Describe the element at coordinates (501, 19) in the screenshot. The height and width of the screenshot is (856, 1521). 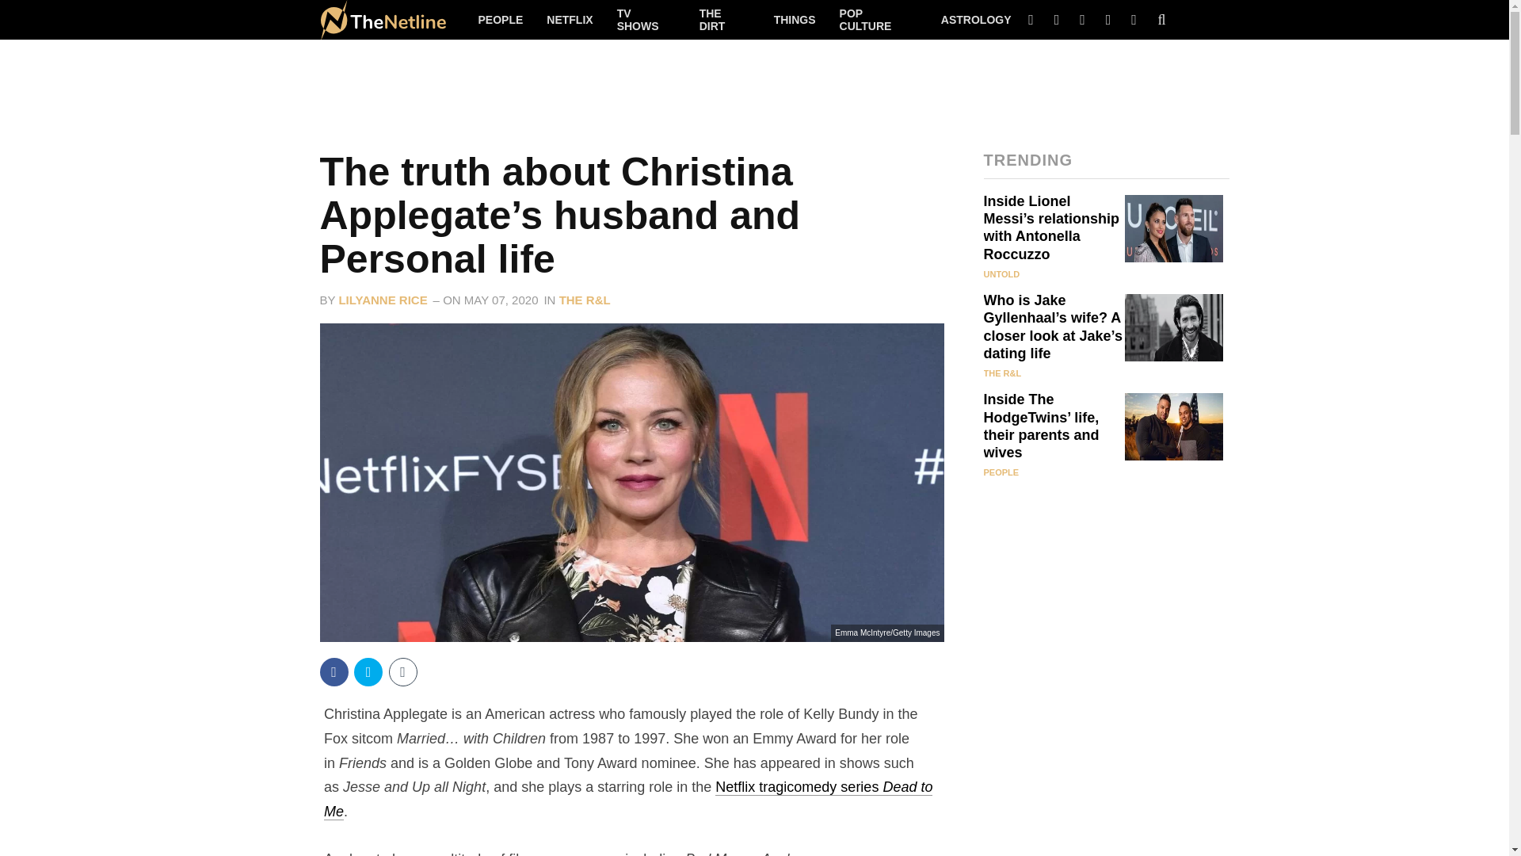
I see `PEOPLE` at that location.